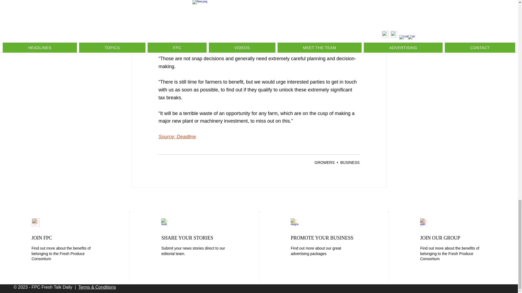 The height and width of the screenshot is (293, 522). I want to click on Source: Deadline, so click(177, 137).